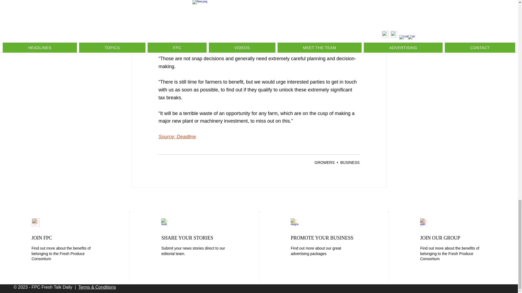 The height and width of the screenshot is (293, 522). I want to click on Source: Deadline, so click(177, 137).